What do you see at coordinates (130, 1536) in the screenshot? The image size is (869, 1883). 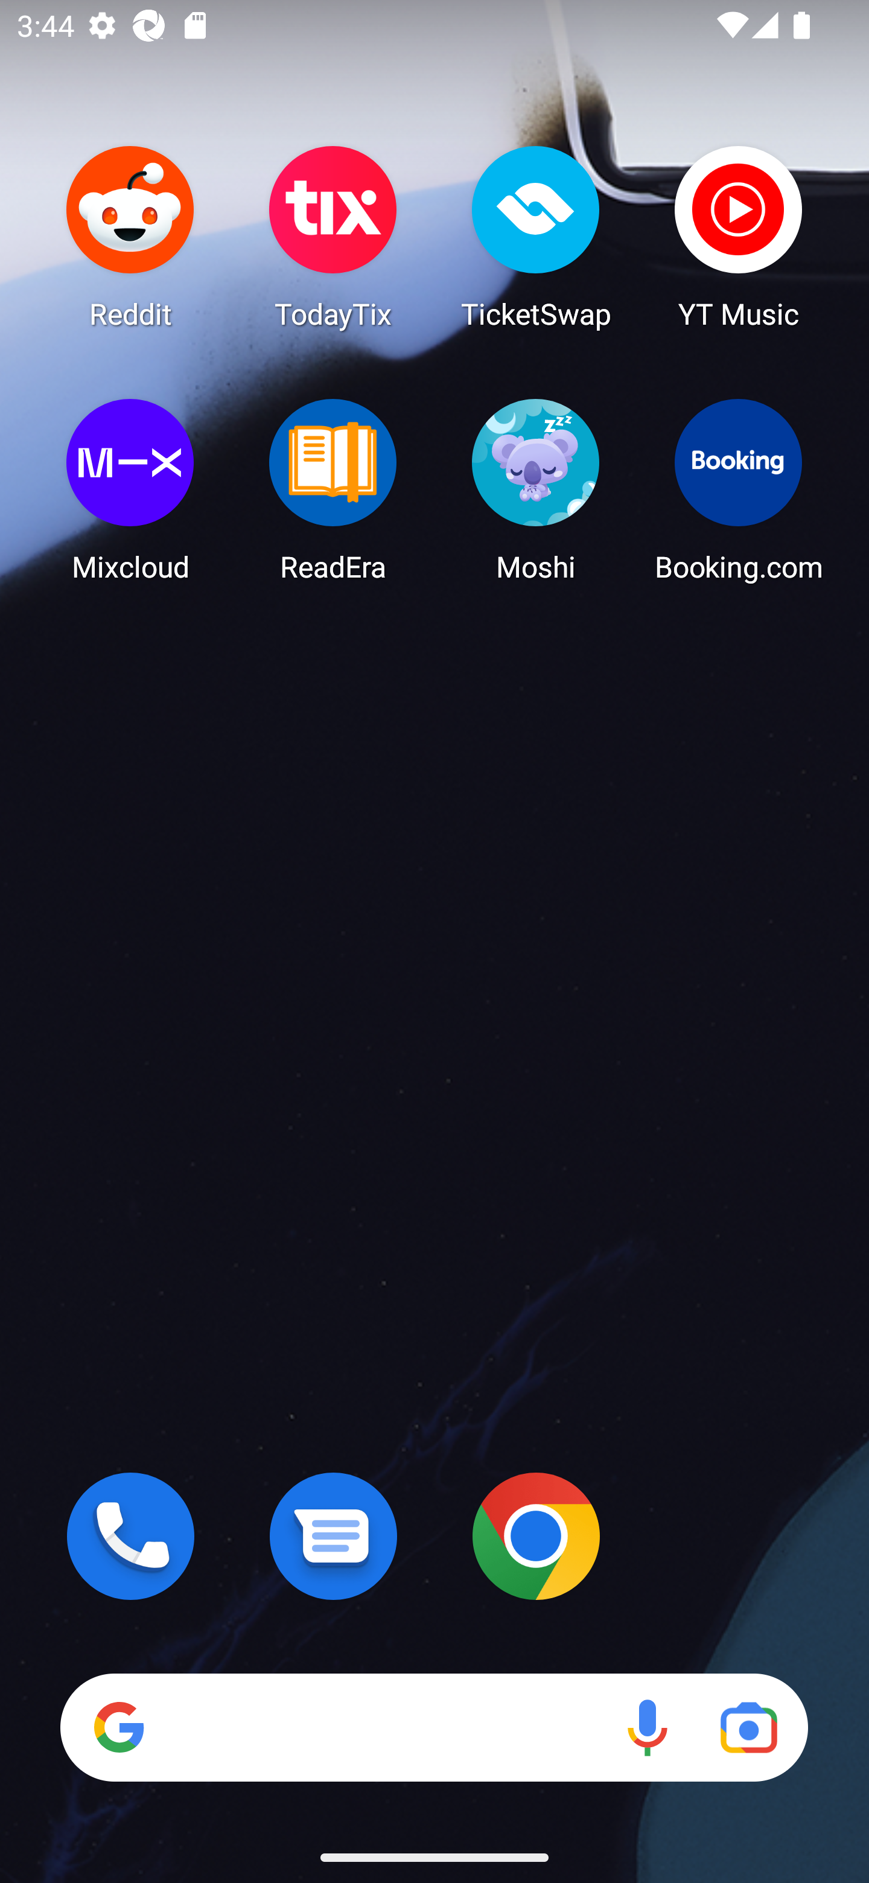 I see `Phone` at bounding box center [130, 1536].